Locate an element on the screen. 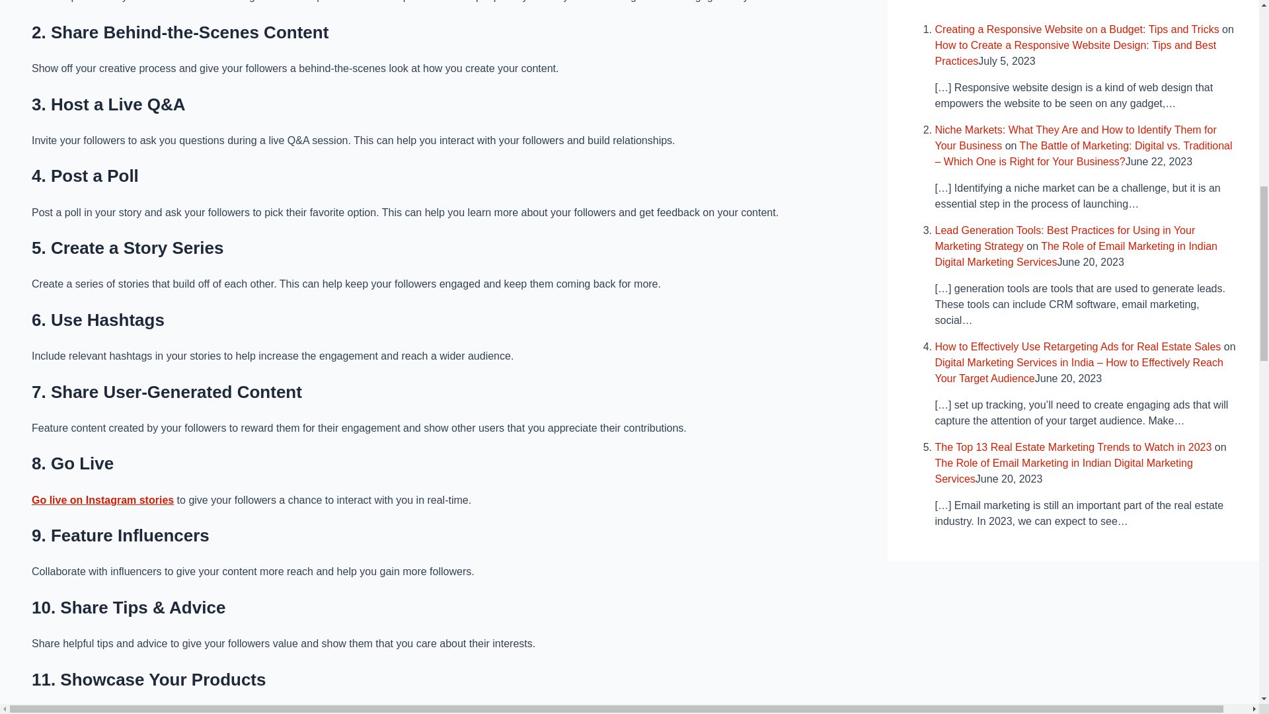  Go live on Instagram stories is located at coordinates (103, 500).